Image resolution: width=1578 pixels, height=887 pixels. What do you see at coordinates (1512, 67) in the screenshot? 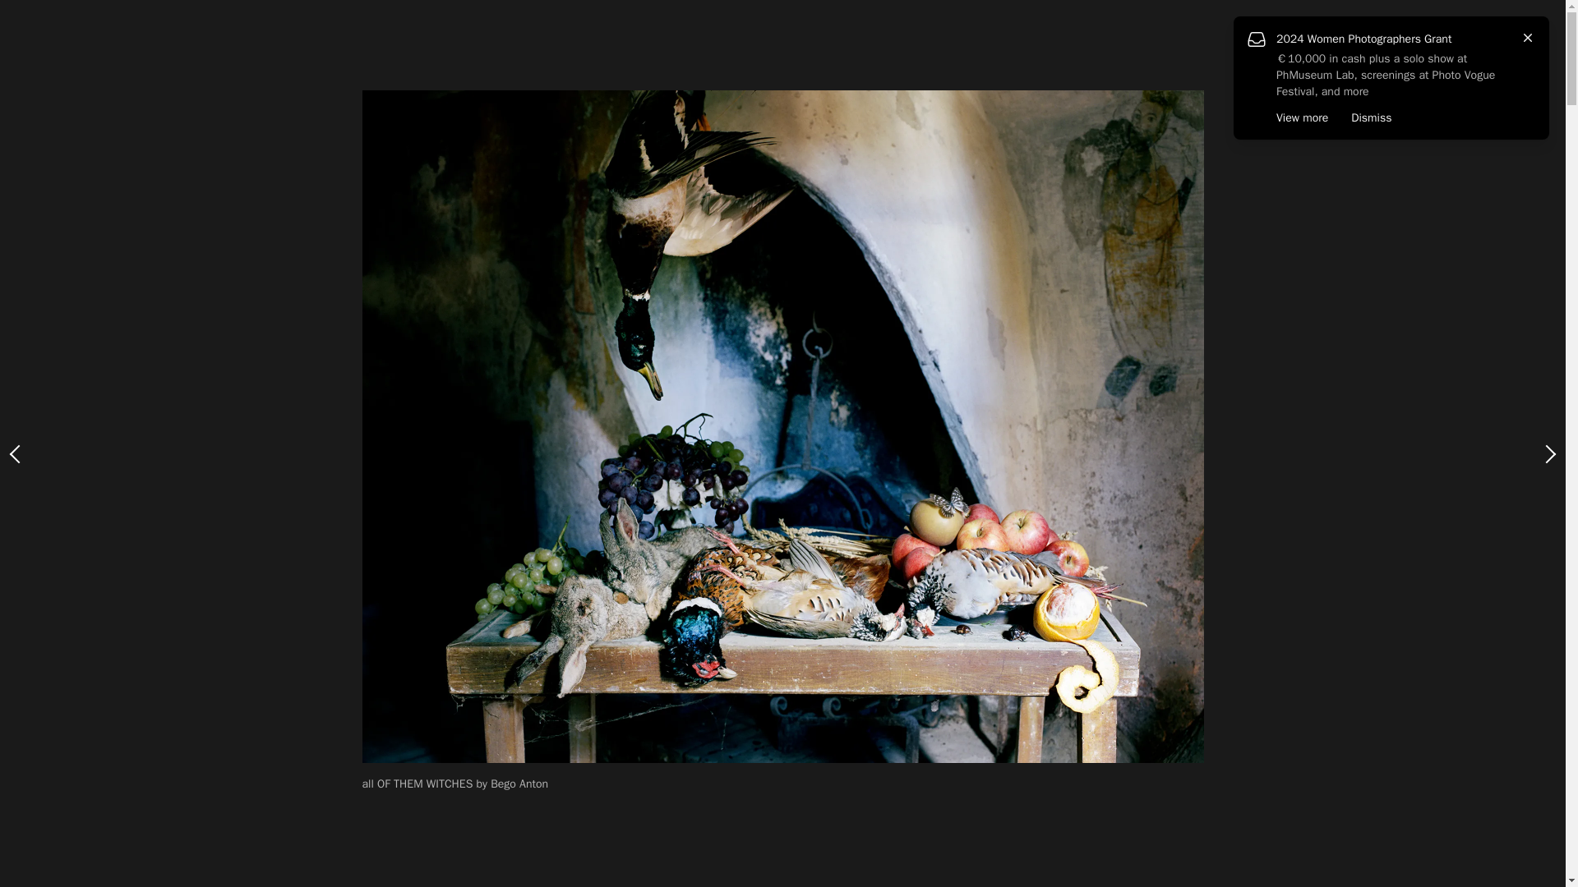
I see `Default view` at bounding box center [1512, 67].